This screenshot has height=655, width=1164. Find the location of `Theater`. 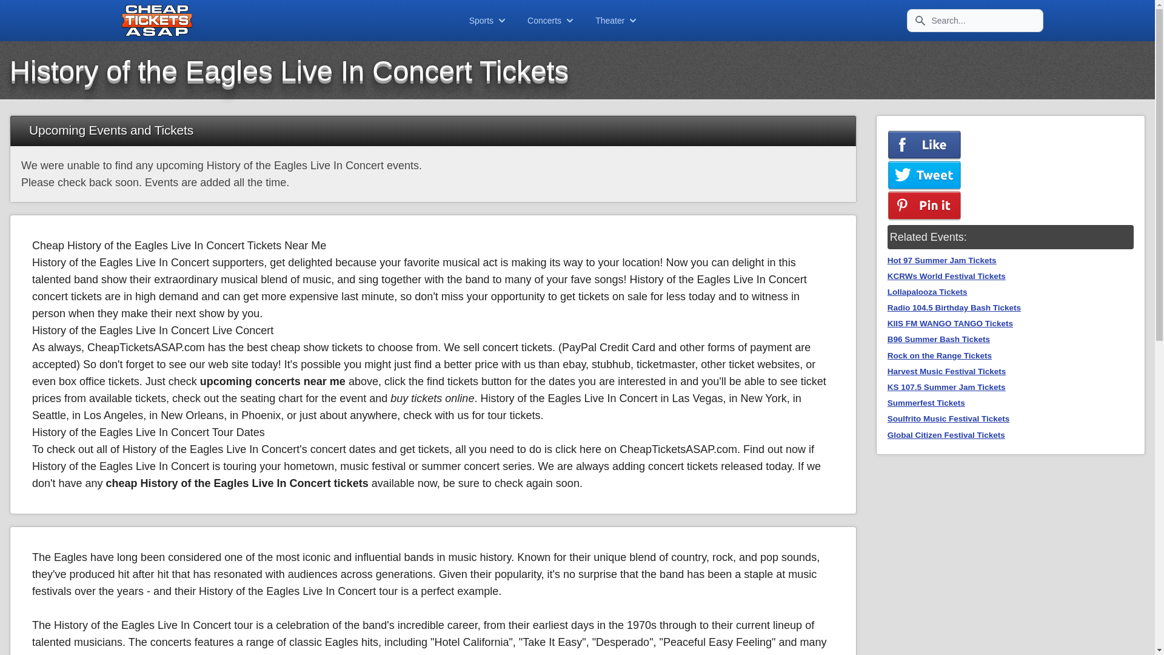

Theater is located at coordinates (617, 21).